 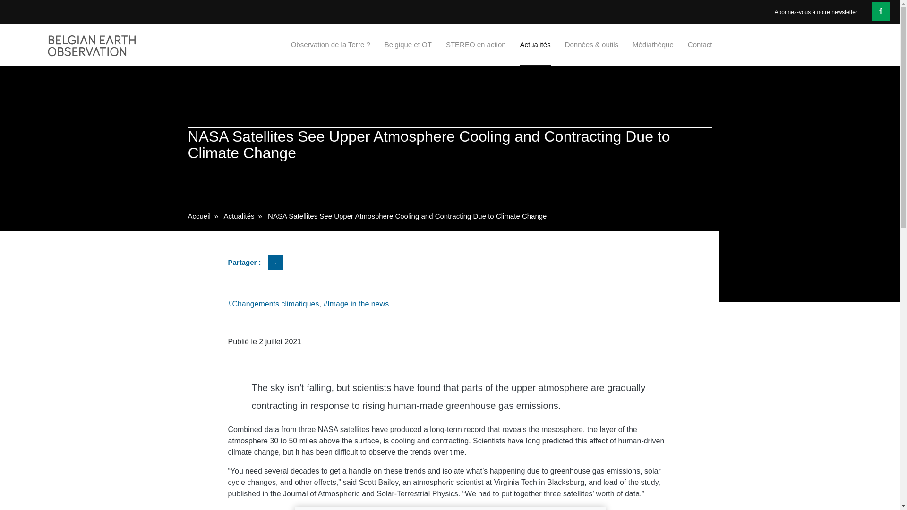 I want to click on Accueil, so click(x=199, y=216).